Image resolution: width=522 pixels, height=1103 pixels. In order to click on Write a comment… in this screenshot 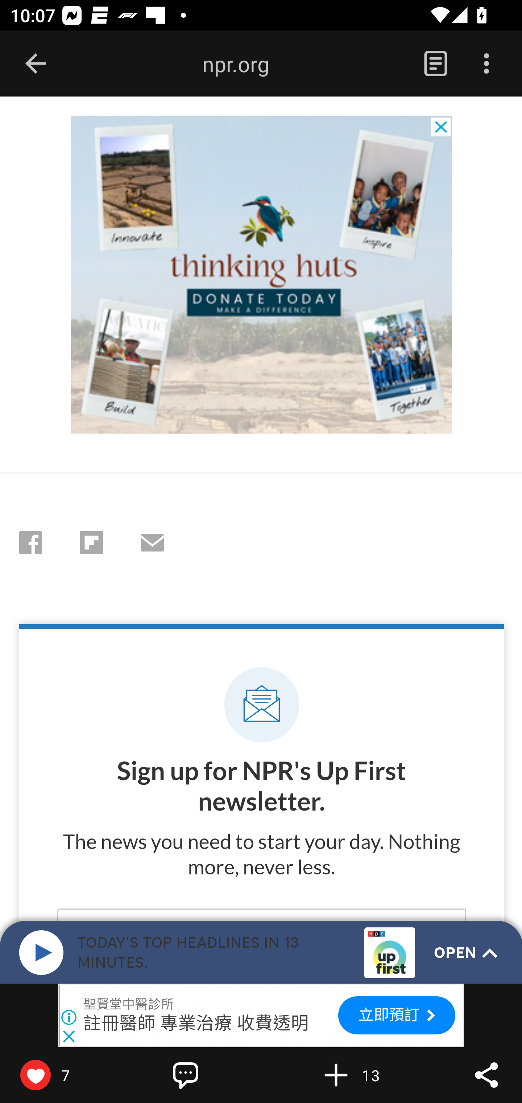, I will do `click(216, 1075)`.